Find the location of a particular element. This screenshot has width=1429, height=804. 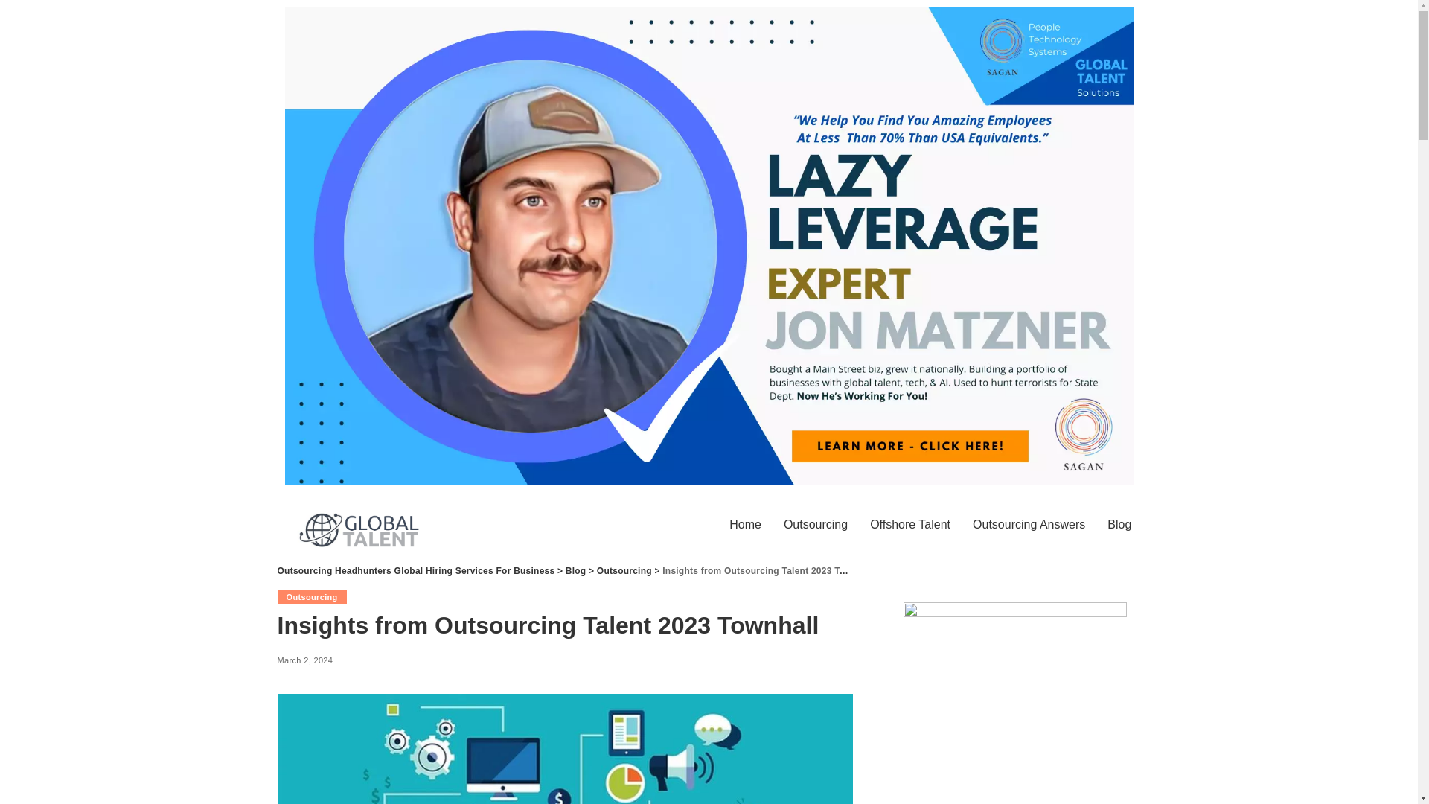

Offshore Talent is located at coordinates (909, 524).